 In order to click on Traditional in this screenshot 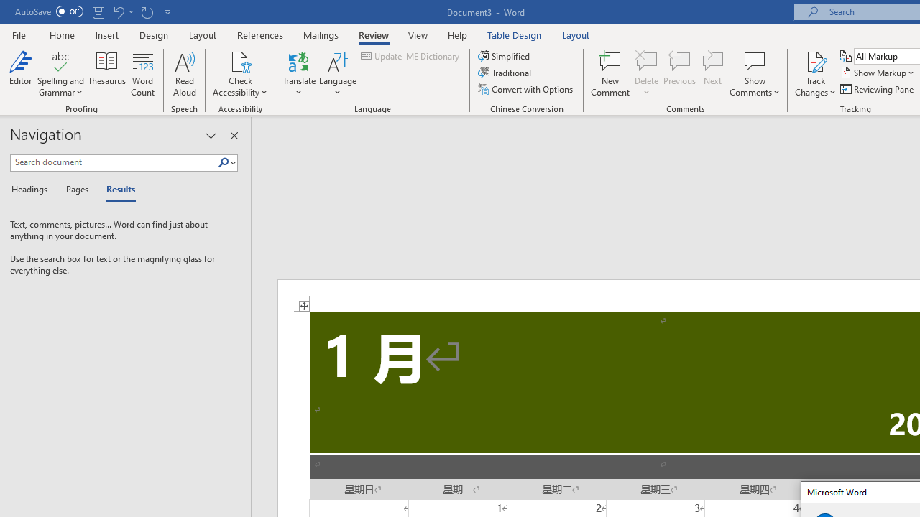, I will do `click(506, 73)`.